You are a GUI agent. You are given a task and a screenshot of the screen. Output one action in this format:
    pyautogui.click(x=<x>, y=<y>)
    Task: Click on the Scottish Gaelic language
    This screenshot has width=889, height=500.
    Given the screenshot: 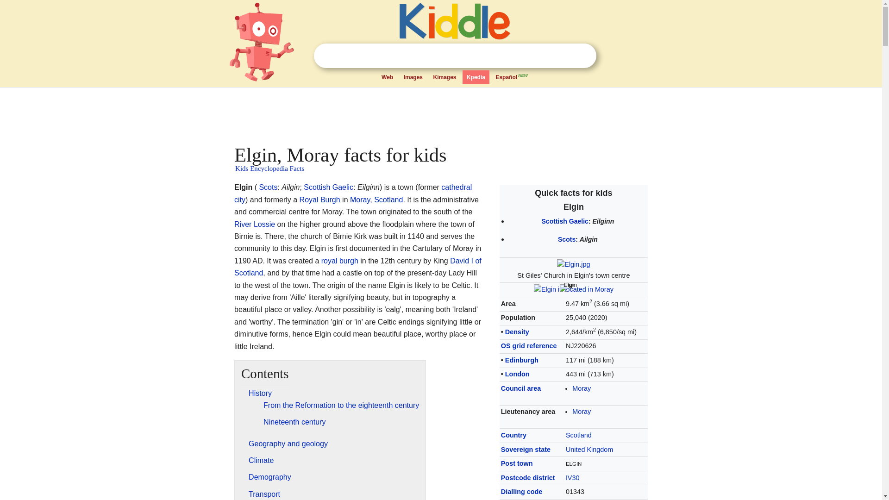 What is the action you would take?
    pyautogui.click(x=565, y=221)
    